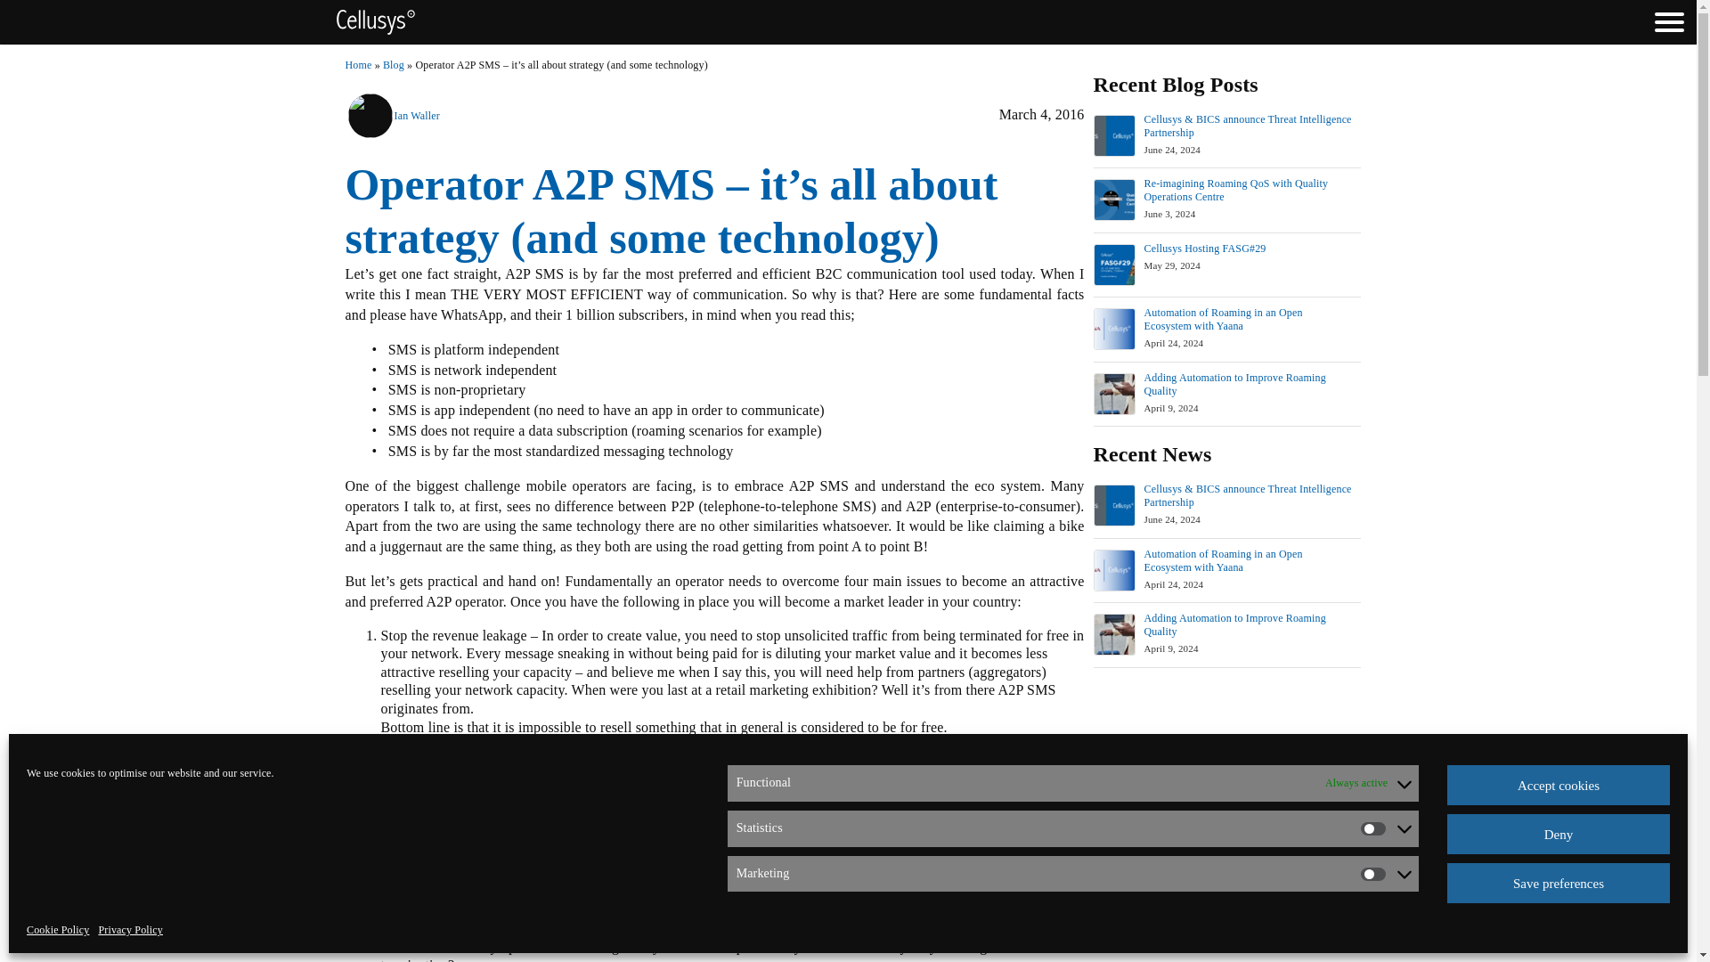  What do you see at coordinates (1559, 784) in the screenshot?
I see `Accept cookies` at bounding box center [1559, 784].